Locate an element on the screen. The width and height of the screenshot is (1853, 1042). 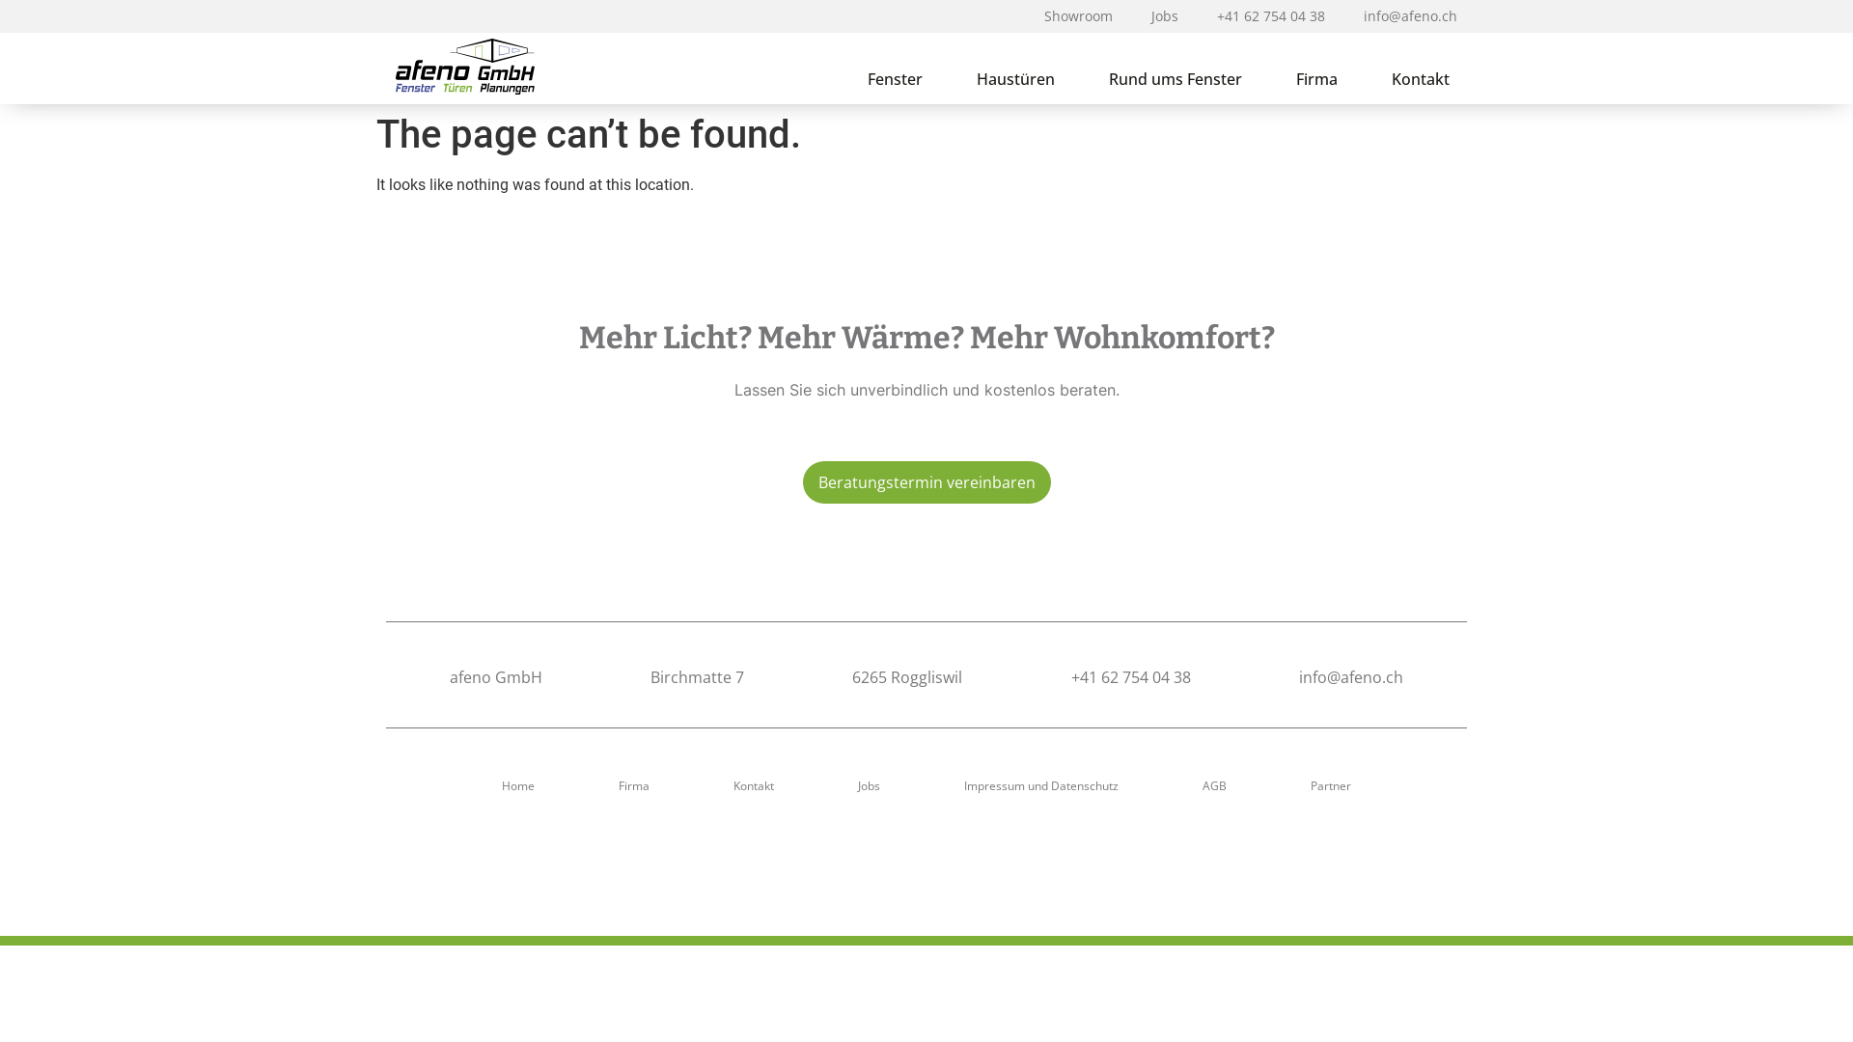
Impressum und Datenschutz is located at coordinates (1040, 786).